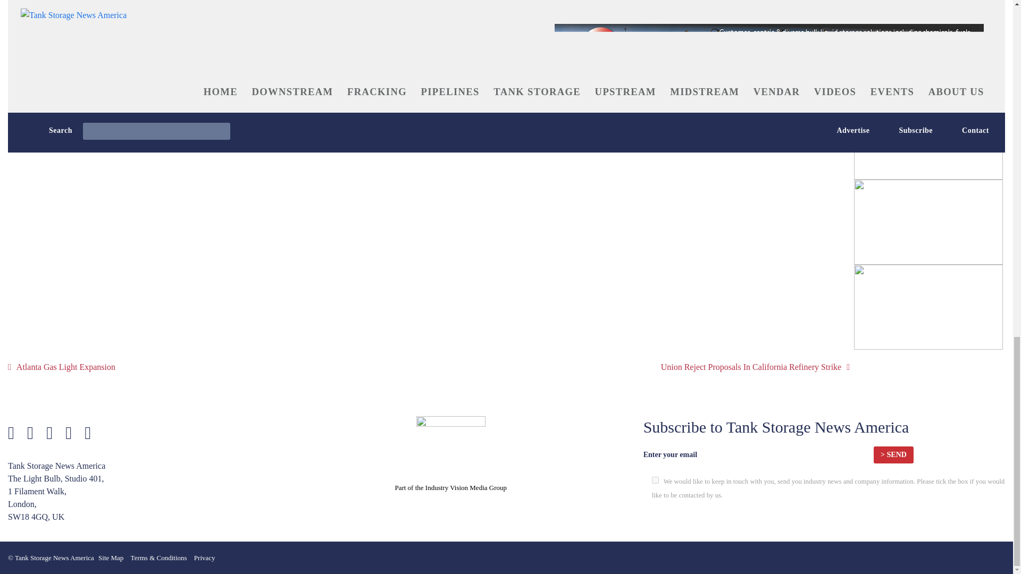 The width and height of the screenshot is (1021, 574). What do you see at coordinates (655, 480) in the screenshot?
I see `Yes` at bounding box center [655, 480].